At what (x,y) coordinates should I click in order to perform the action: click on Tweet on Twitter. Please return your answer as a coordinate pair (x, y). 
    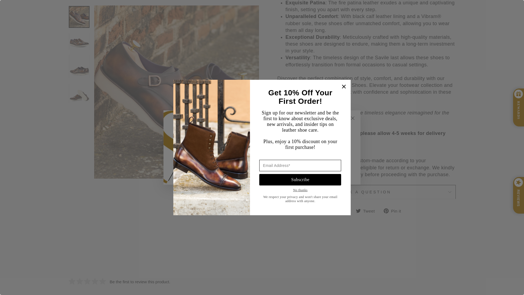
    Looking at the image, I should click on (367, 211).